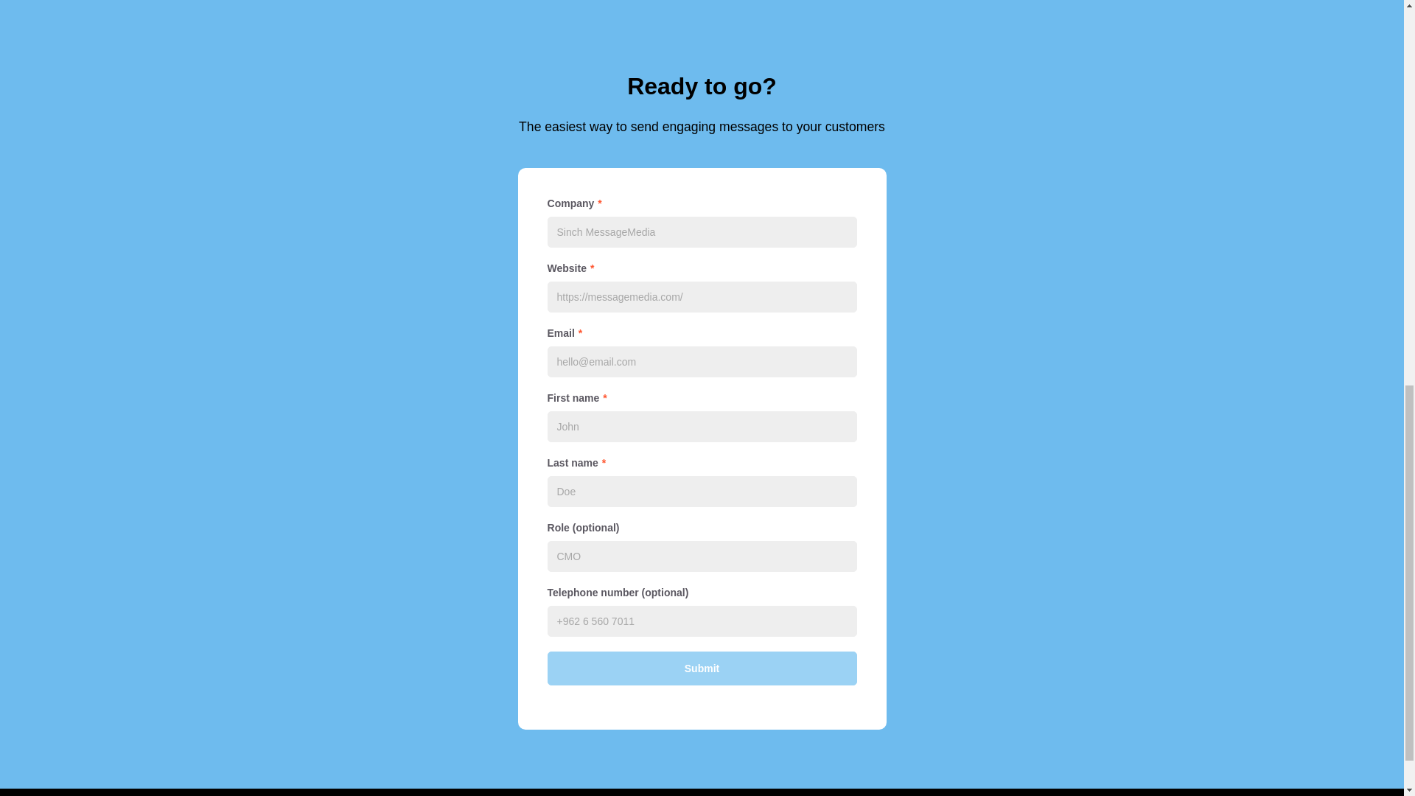 This screenshot has width=1415, height=796. Describe the element at coordinates (701, 668) in the screenshot. I see `Submit` at that location.